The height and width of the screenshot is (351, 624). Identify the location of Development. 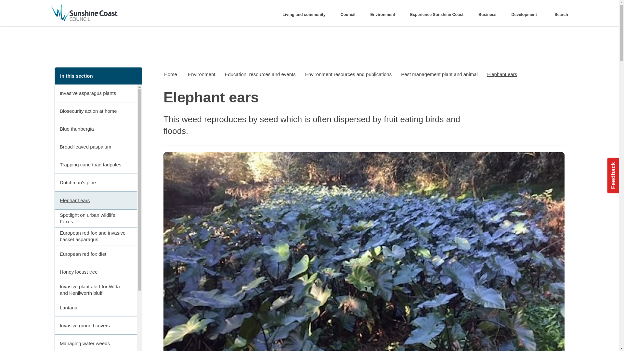
(526, 15).